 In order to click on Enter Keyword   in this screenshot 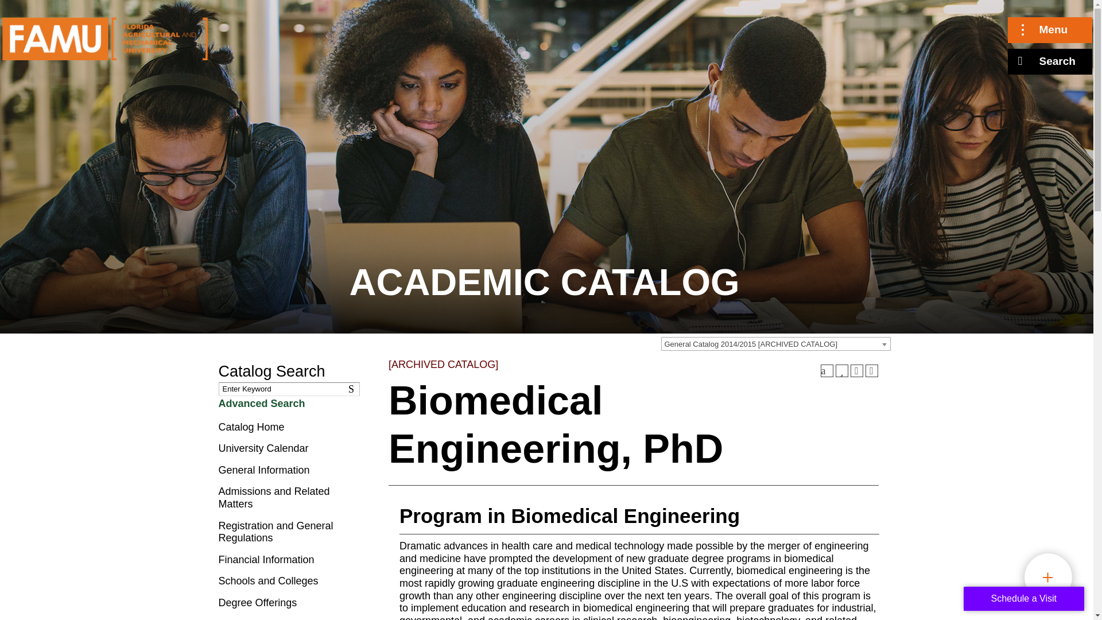, I will do `click(288, 389)`.